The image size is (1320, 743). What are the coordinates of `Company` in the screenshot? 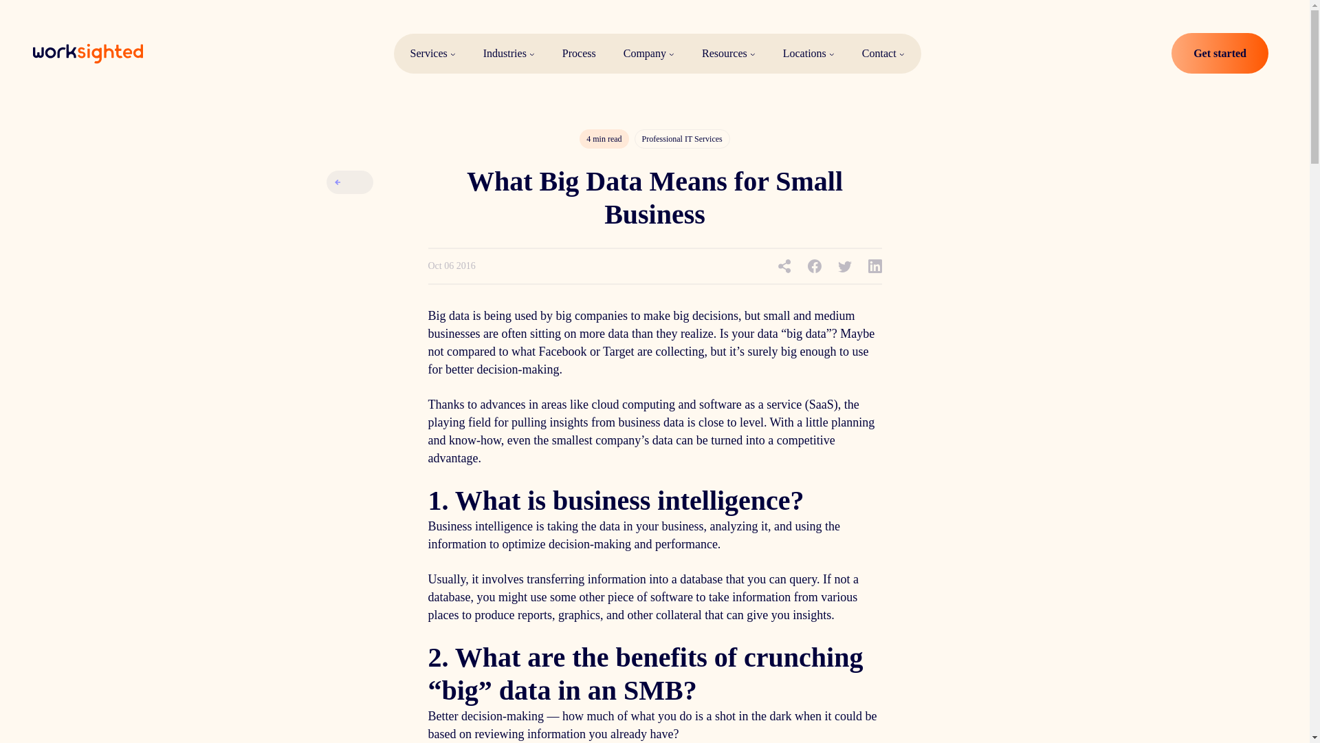 It's located at (649, 54).